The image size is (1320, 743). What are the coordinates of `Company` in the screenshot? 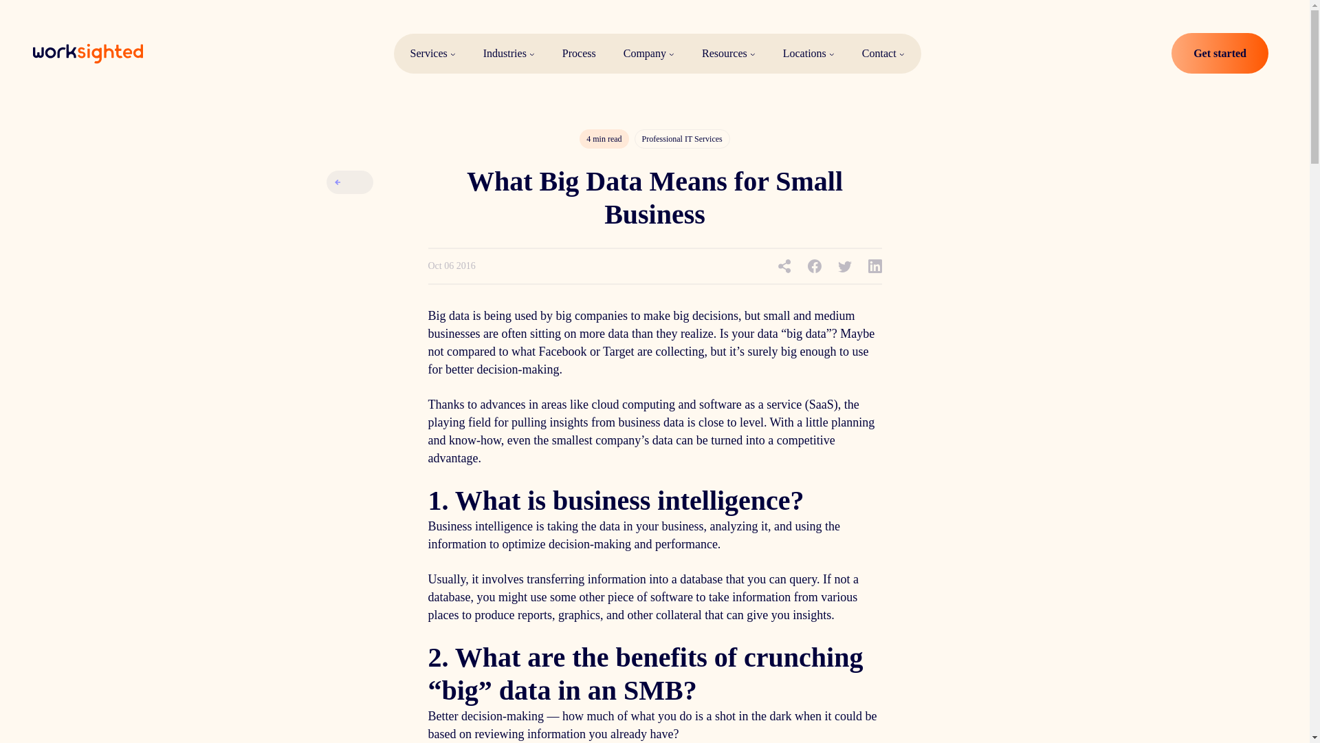 It's located at (649, 54).